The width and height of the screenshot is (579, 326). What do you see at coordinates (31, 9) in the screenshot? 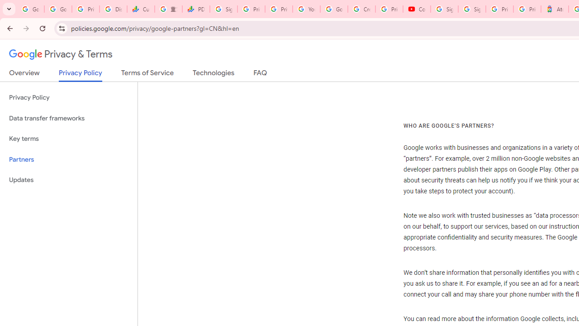
I see `Google Workspace Admin Community` at bounding box center [31, 9].